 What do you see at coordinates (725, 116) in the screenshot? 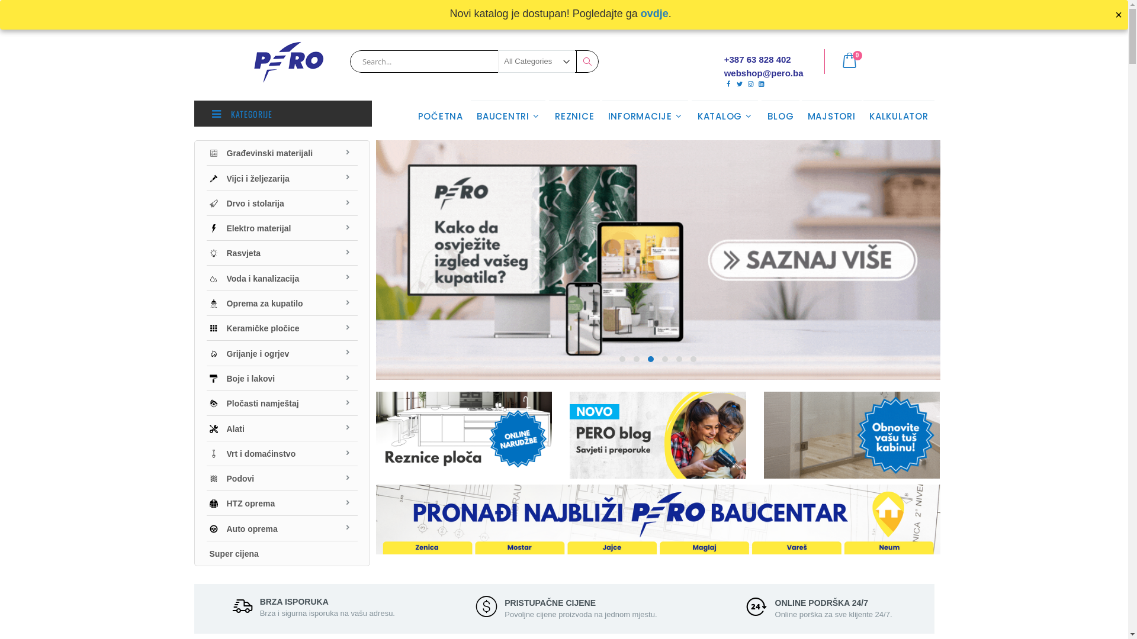
I see `KATALOG` at bounding box center [725, 116].